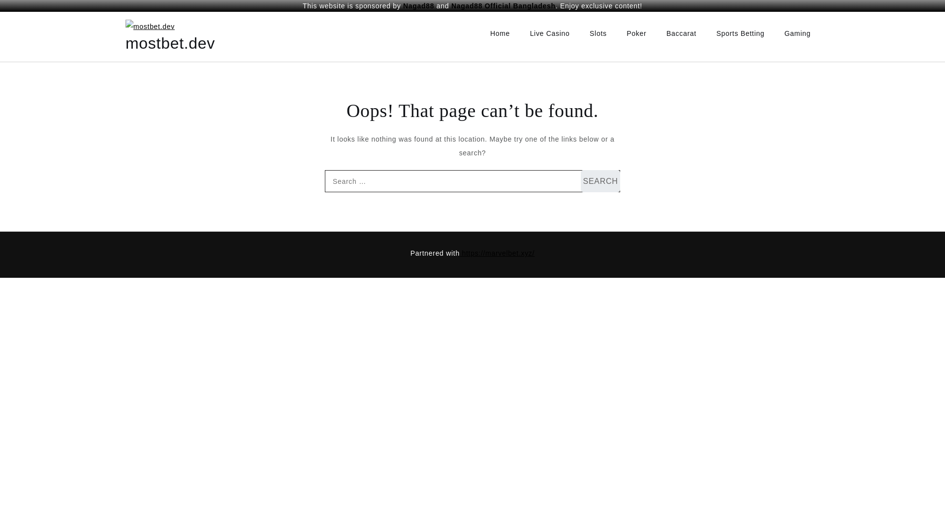 This screenshot has height=531, width=945. Describe the element at coordinates (681, 33) in the screenshot. I see `Baccarat` at that location.